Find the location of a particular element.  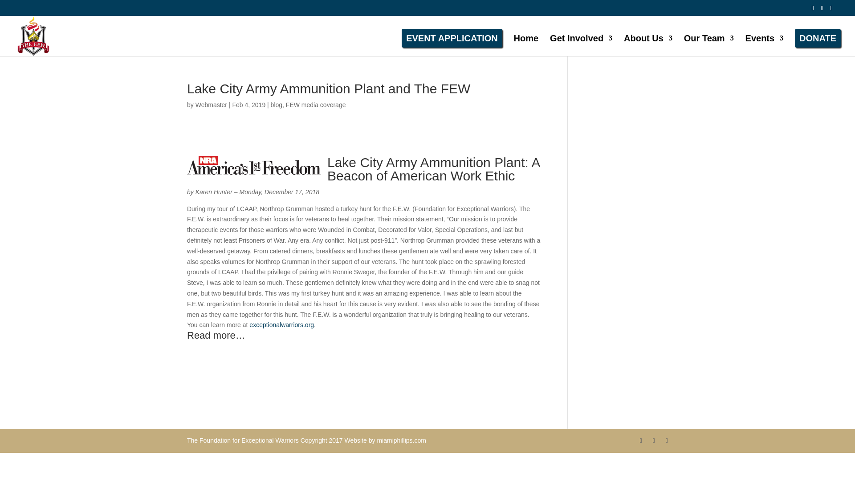

Our Team is located at coordinates (709, 44).